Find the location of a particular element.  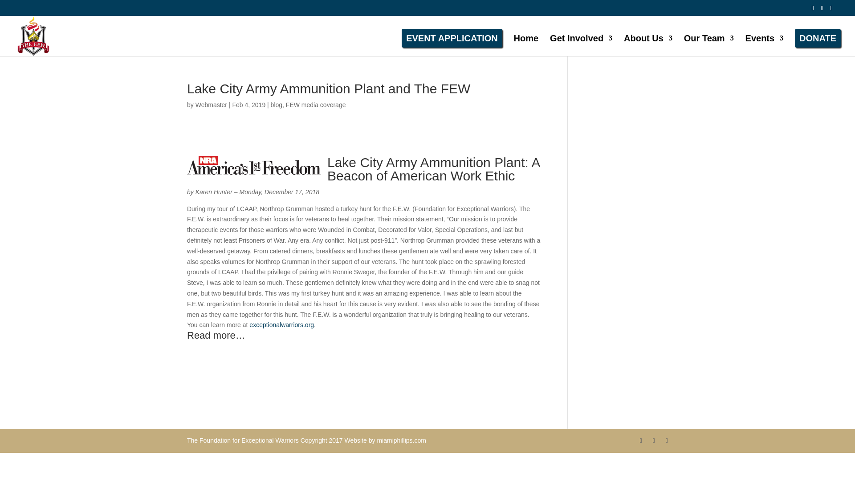

Our Team is located at coordinates (709, 44).